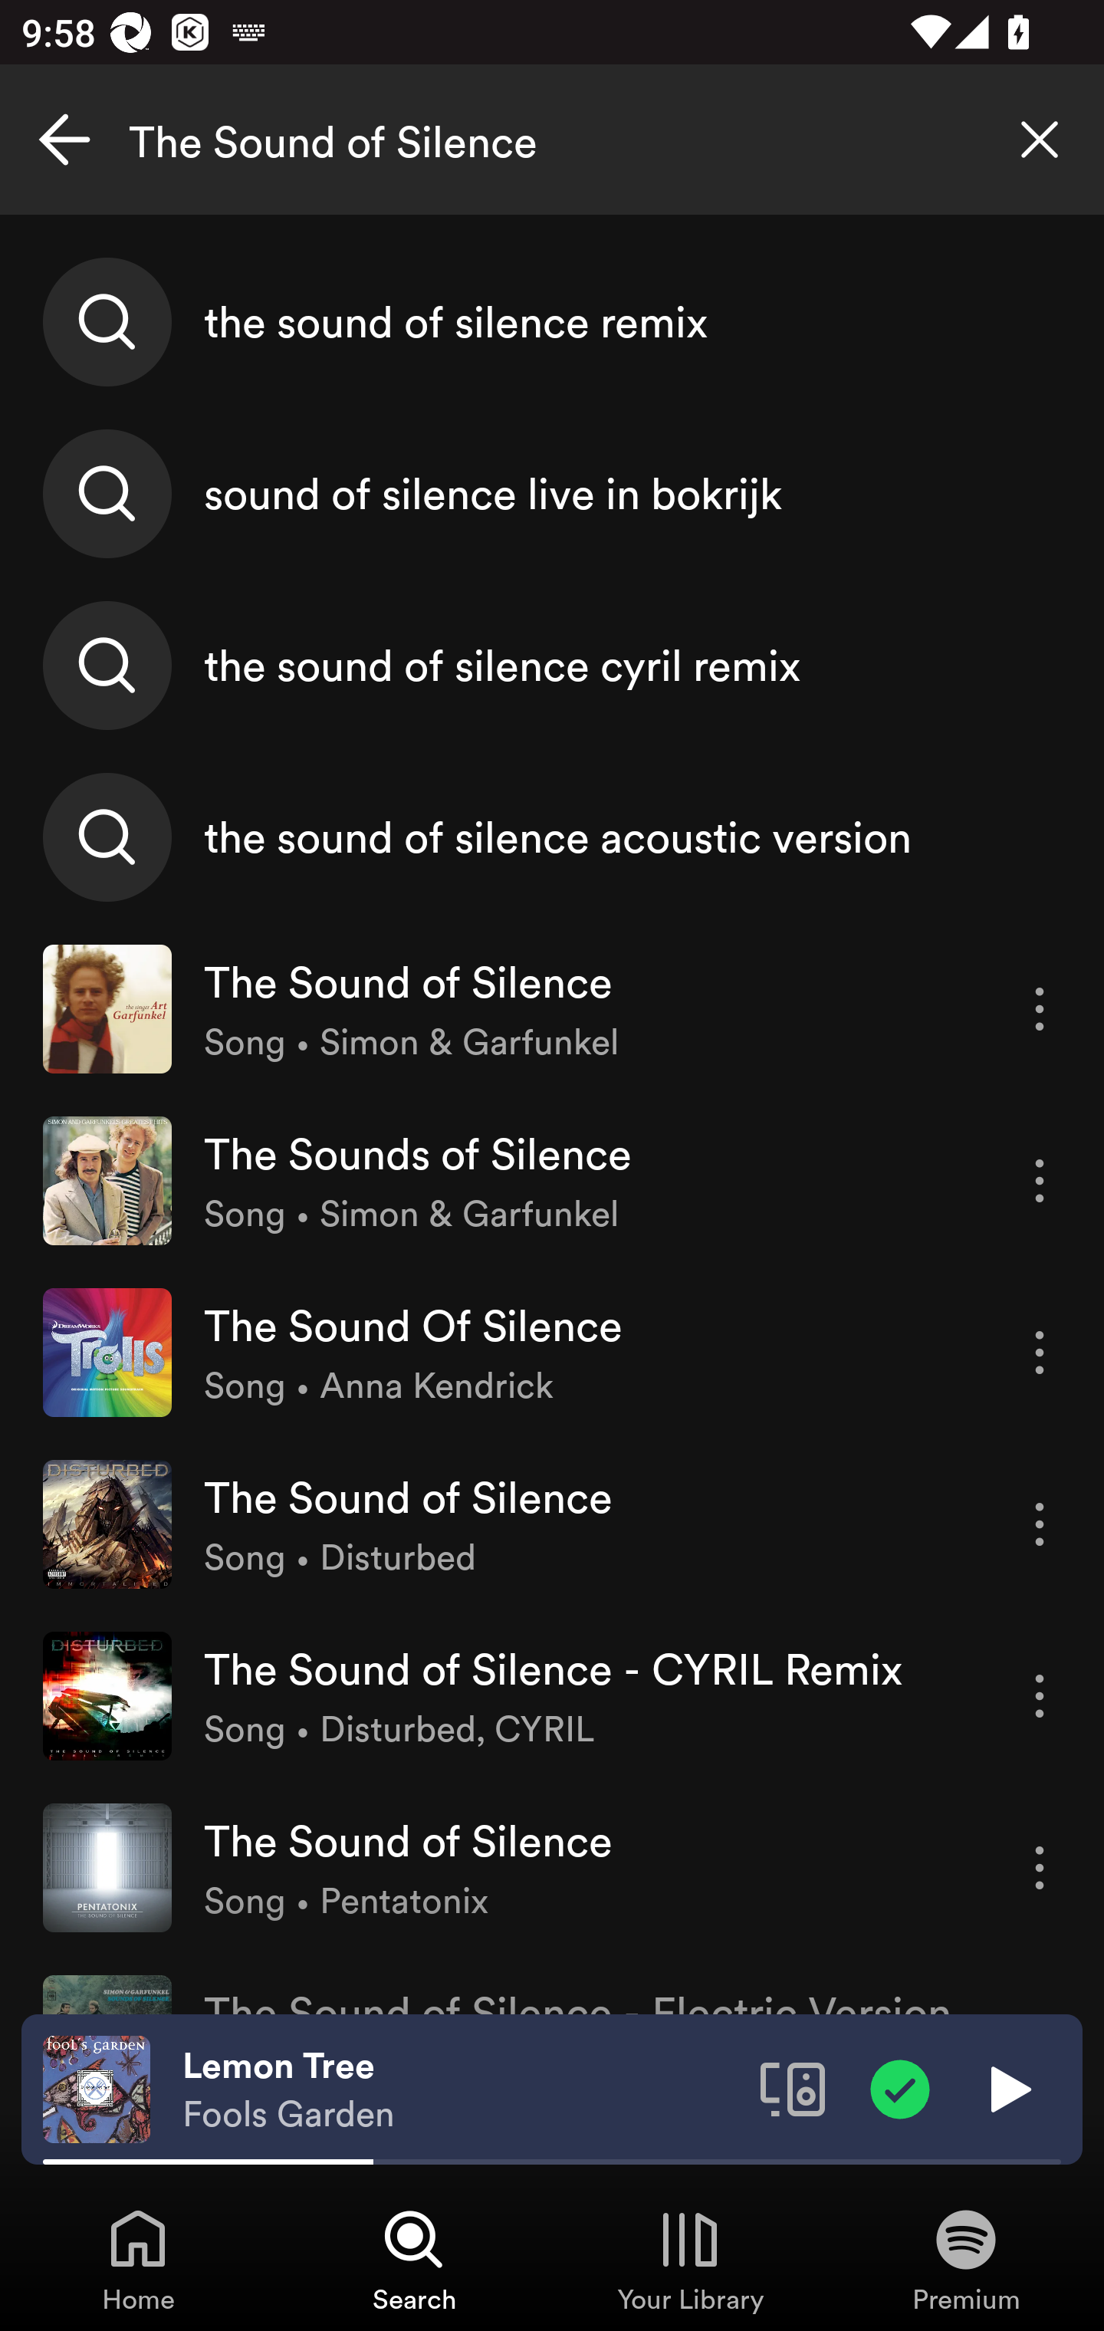 Image resolution: width=1104 pixels, height=2331 pixels. What do you see at coordinates (1040, 1181) in the screenshot?
I see `More options for song The Sounds of Silence` at bounding box center [1040, 1181].